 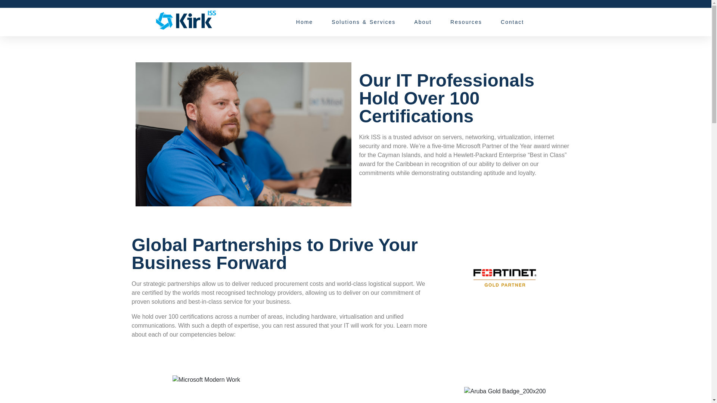 What do you see at coordinates (512, 22) in the screenshot?
I see `Contact` at bounding box center [512, 22].